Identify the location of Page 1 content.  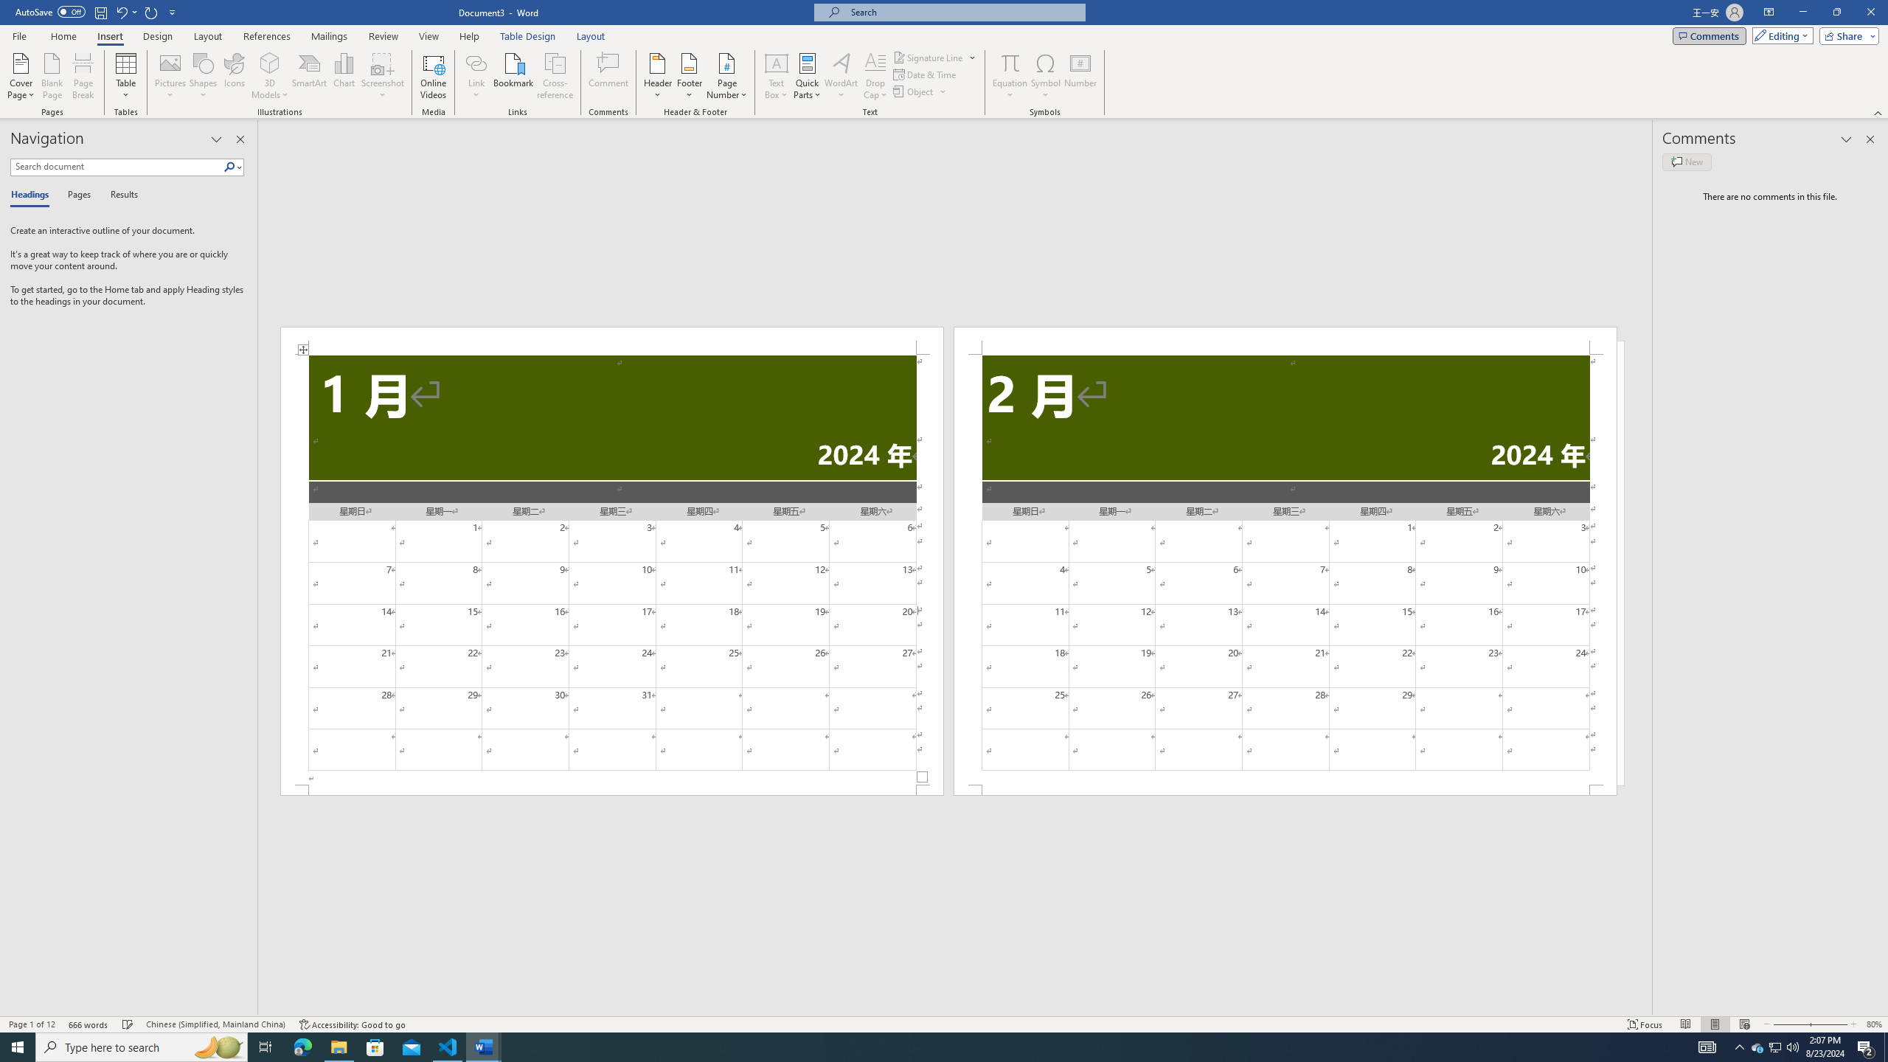
(611, 570).